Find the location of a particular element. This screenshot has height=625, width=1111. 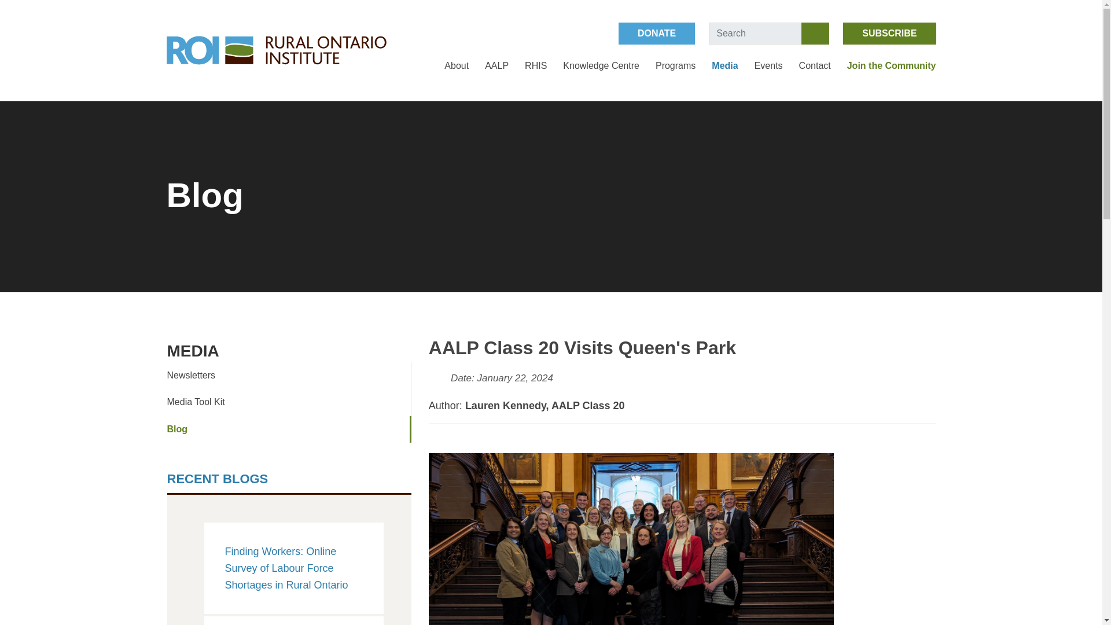

RHIS is located at coordinates (535, 66).